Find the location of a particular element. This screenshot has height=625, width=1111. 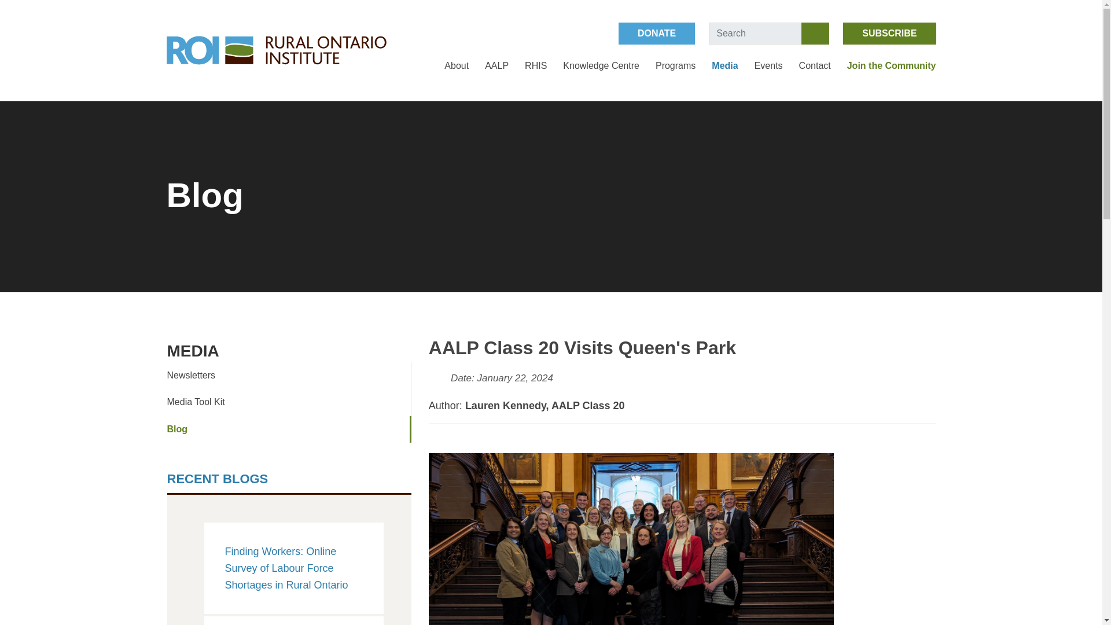

RHIS is located at coordinates (535, 66).